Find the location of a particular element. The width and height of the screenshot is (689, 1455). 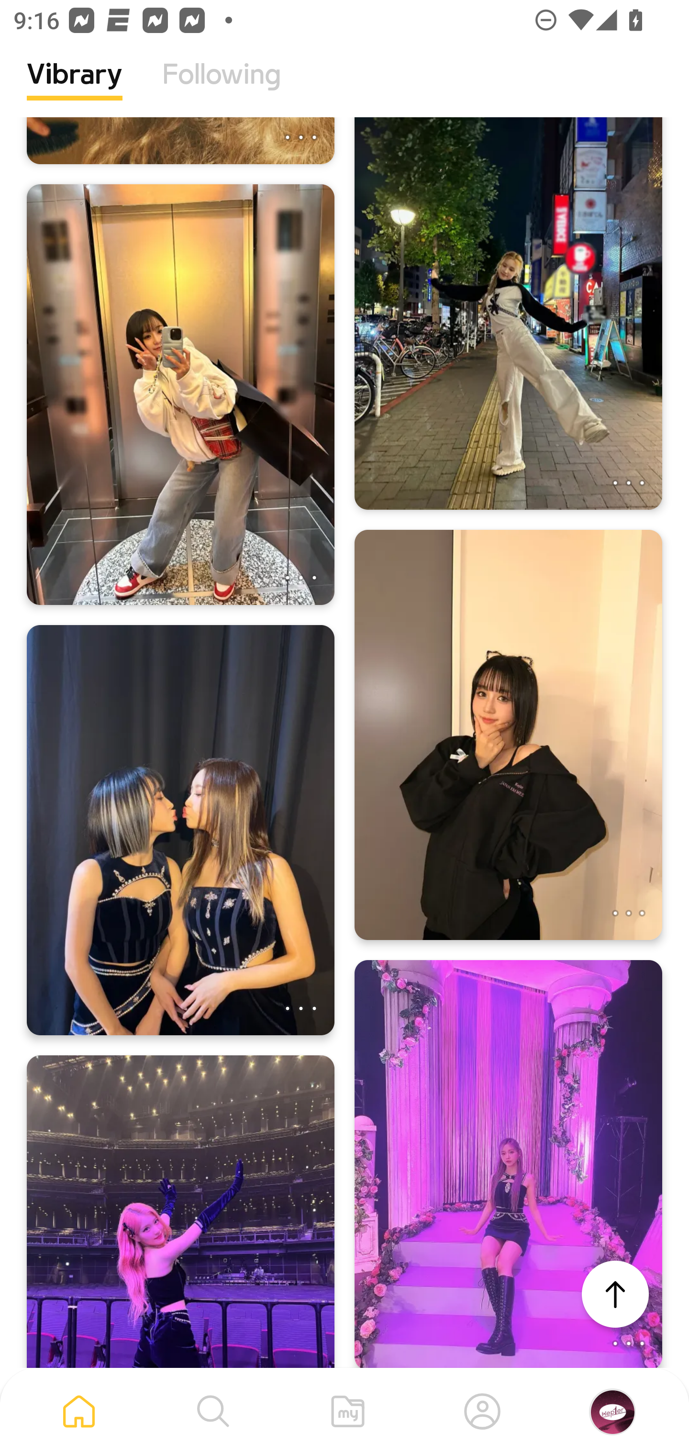

Vibrary is located at coordinates (75, 89).